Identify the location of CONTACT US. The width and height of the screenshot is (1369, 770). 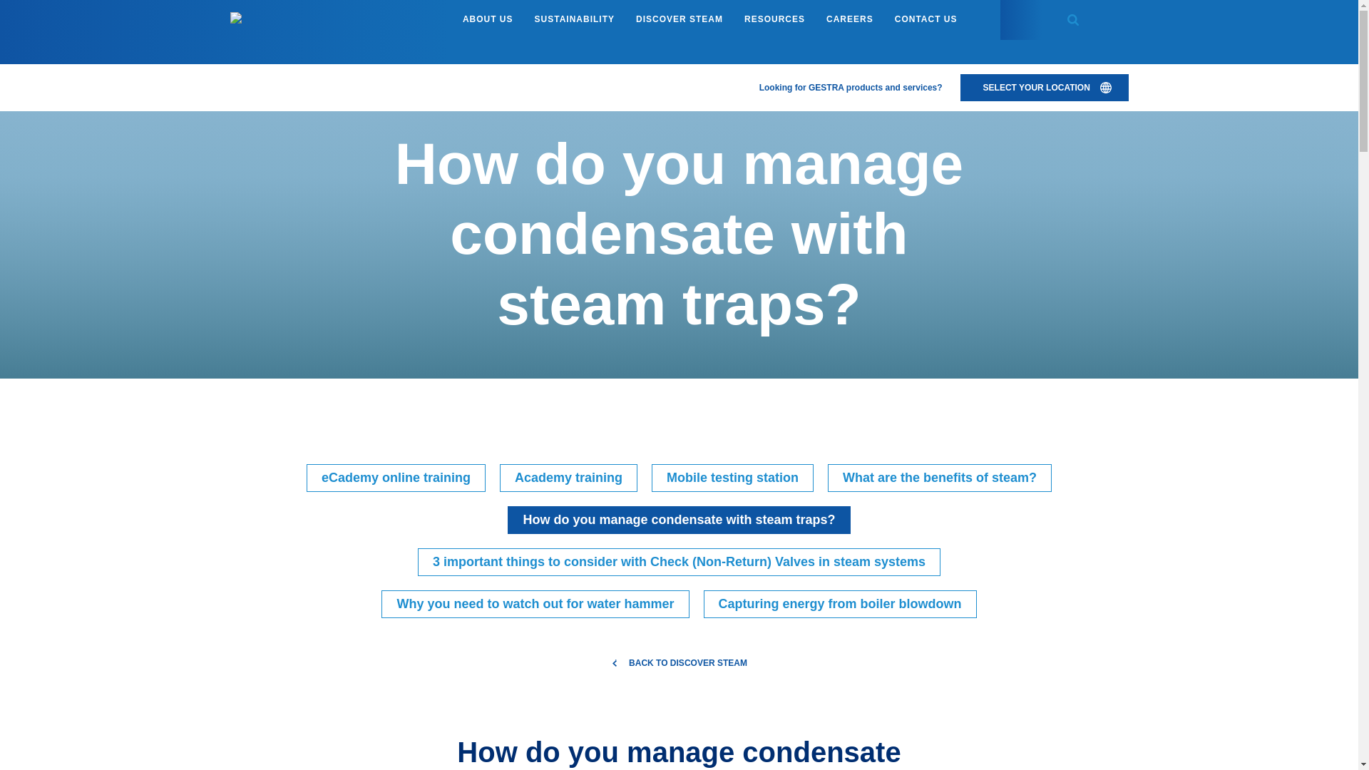
(926, 20).